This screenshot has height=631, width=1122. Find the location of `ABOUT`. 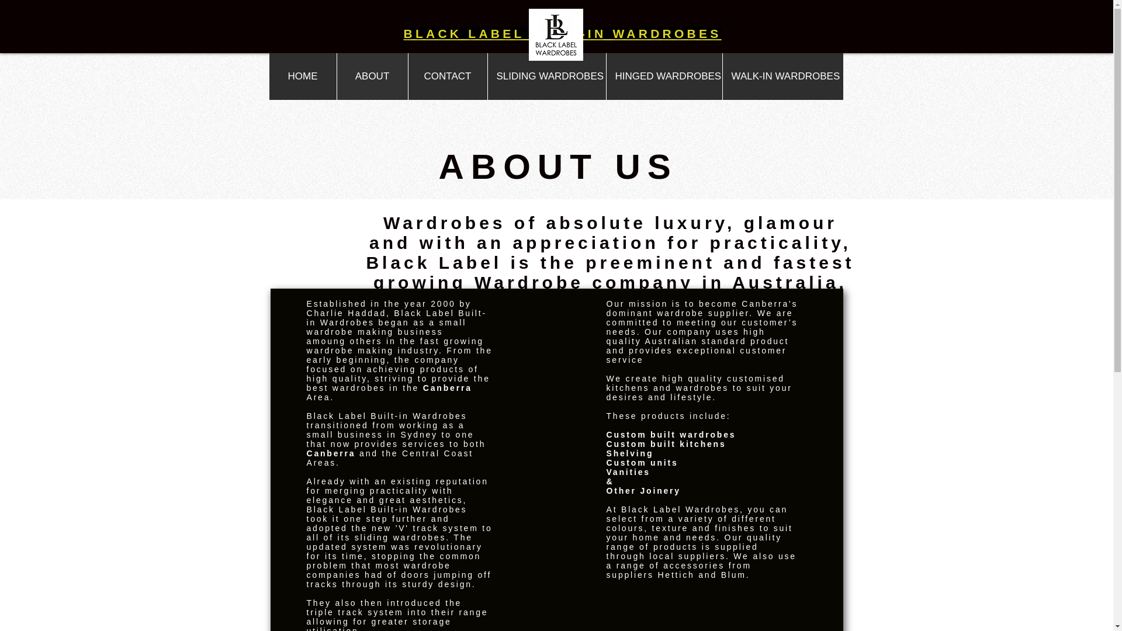

ABOUT is located at coordinates (372, 76).